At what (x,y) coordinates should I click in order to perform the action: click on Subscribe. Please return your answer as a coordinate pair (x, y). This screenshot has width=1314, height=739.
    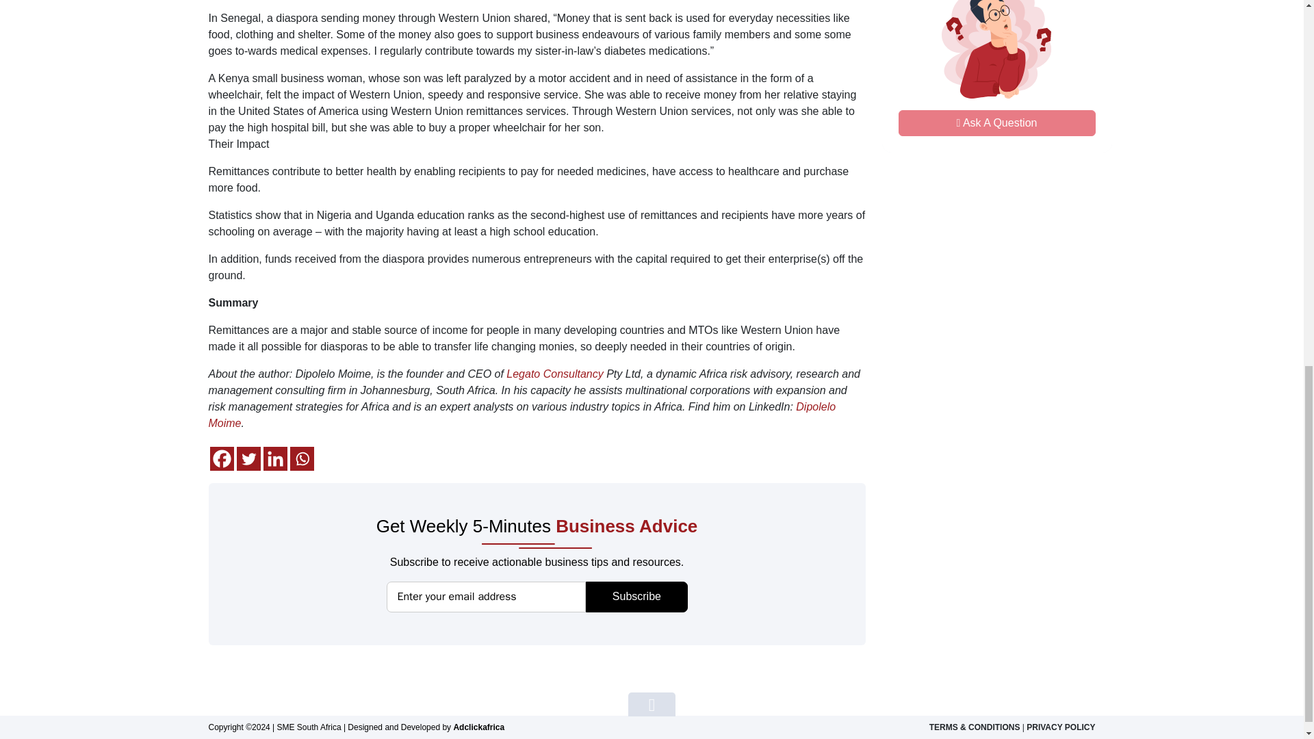
    Looking at the image, I should click on (554, 374).